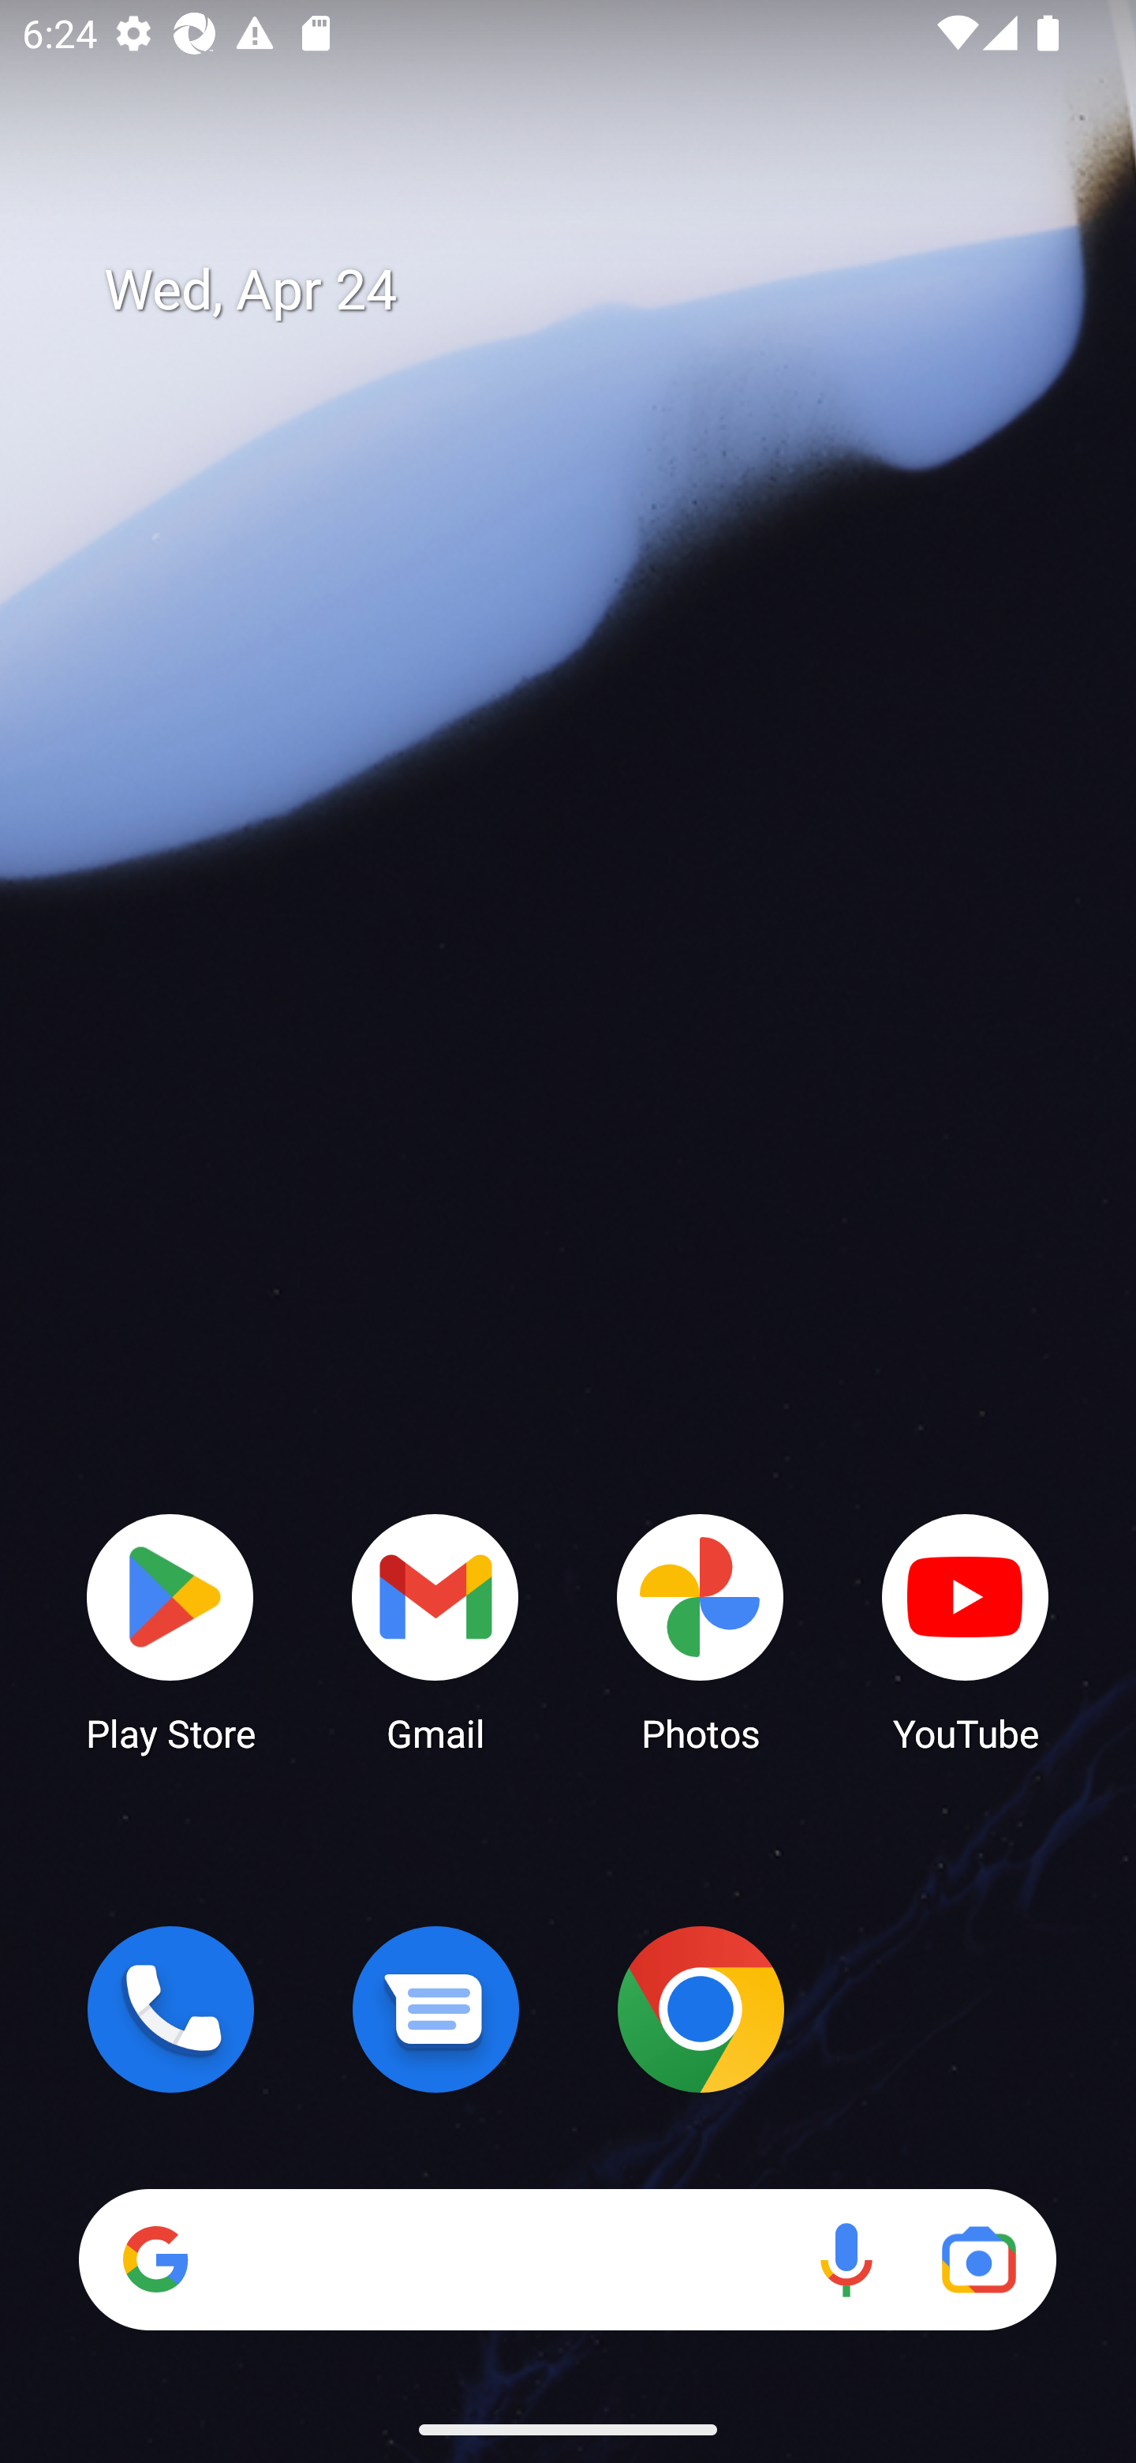 This screenshot has width=1136, height=2463. Describe the element at coordinates (978, 2259) in the screenshot. I see `Google Lens` at that location.